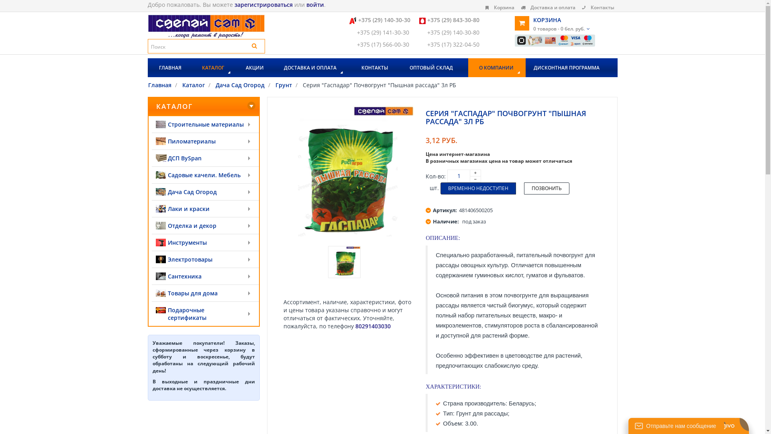 The height and width of the screenshot is (434, 771). I want to click on +375 (29) 843-30-80, so click(453, 20).